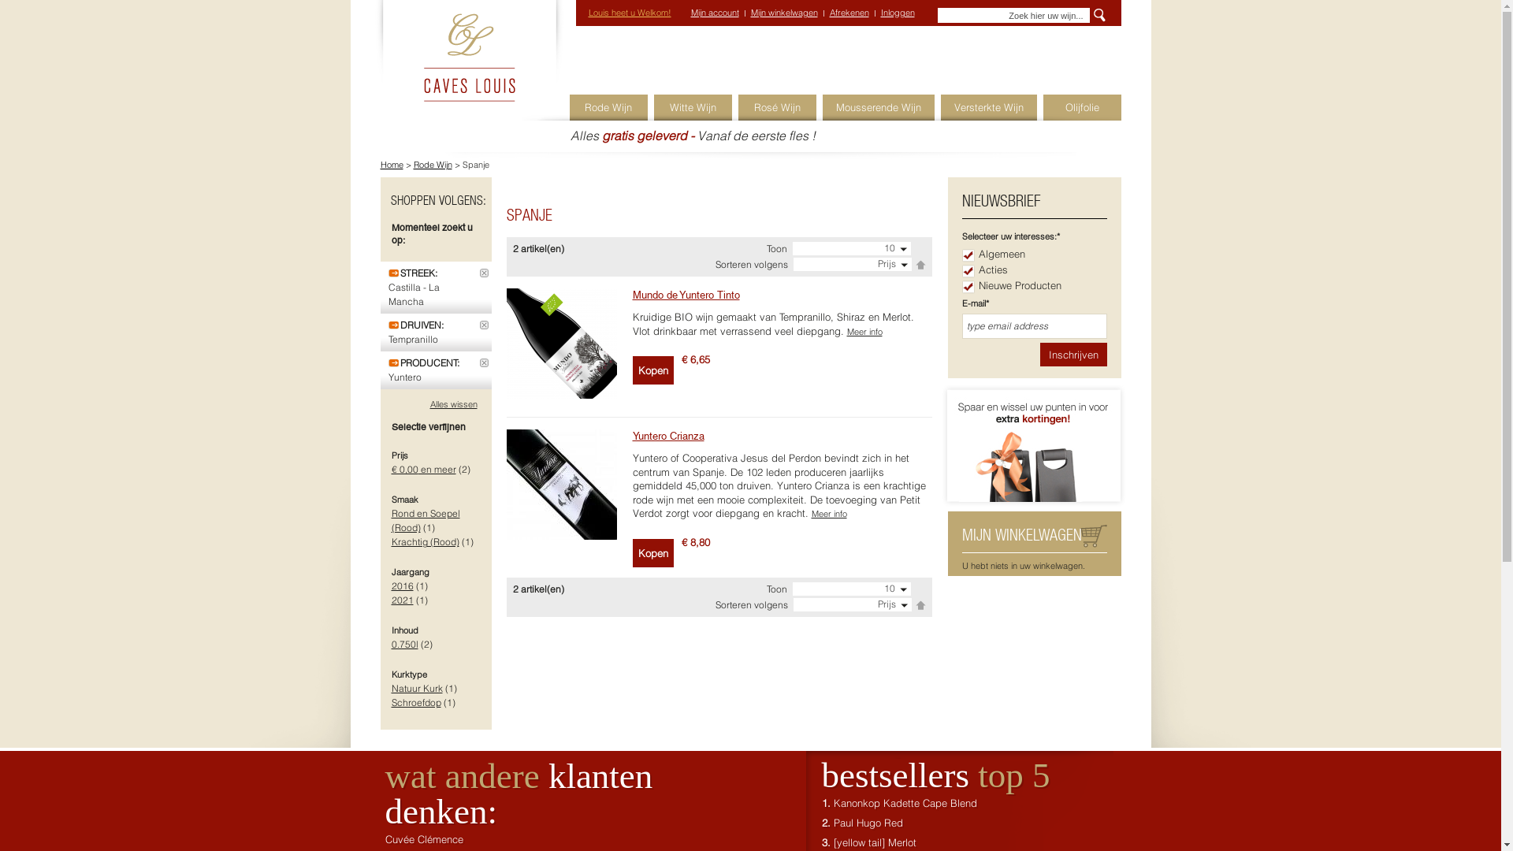 The width and height of the screenshot is (1513, 851). I want to click on Dit artikel verwijderen, so click(484, 325).